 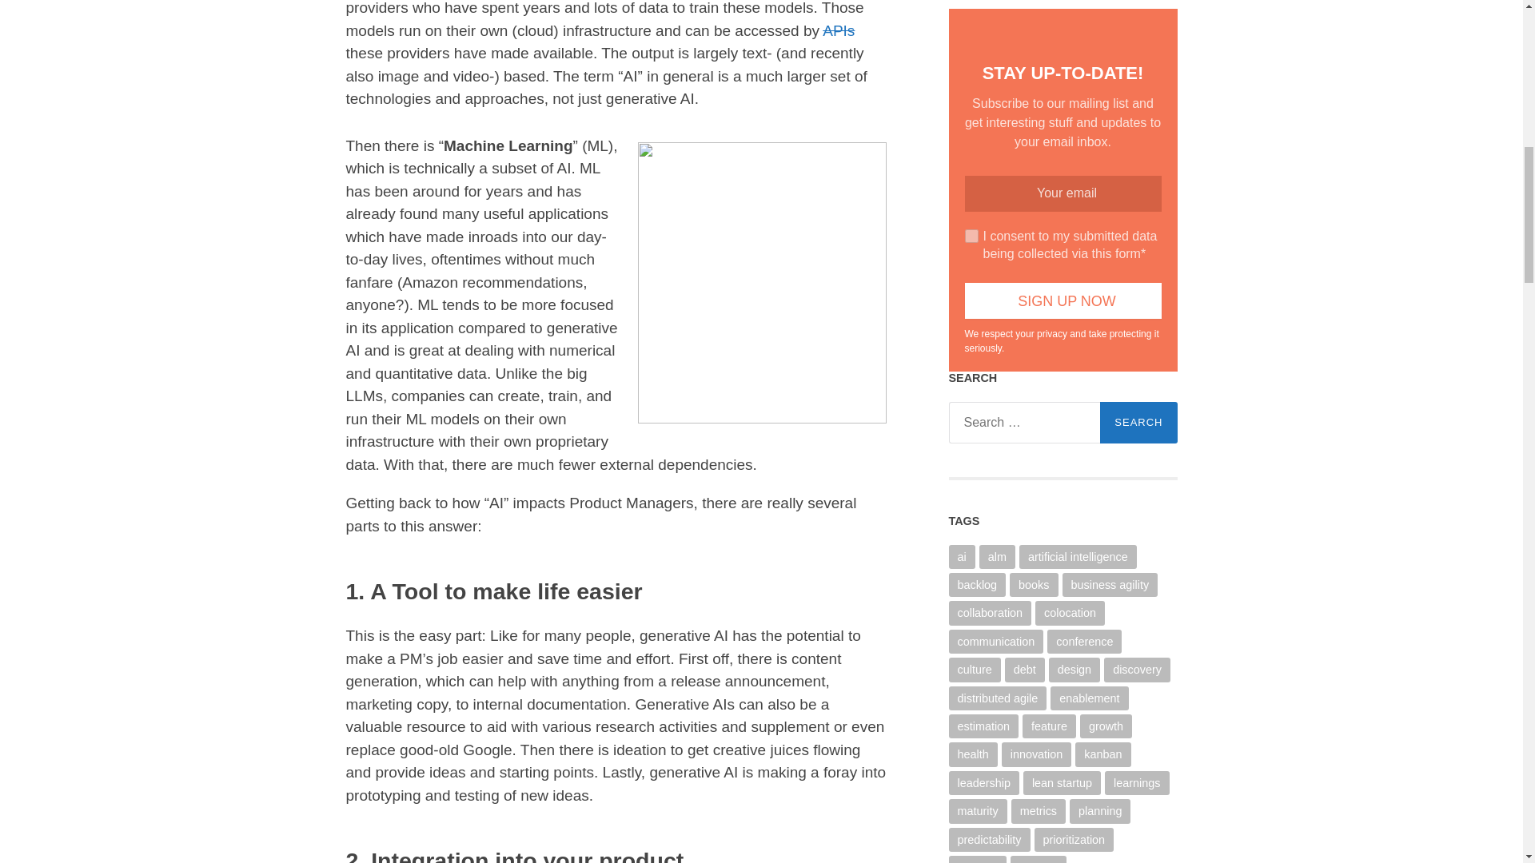 What do you see at coordinates (1138, 423) in the screenshot?
I see `Search` at bounding box center [1138, 423].